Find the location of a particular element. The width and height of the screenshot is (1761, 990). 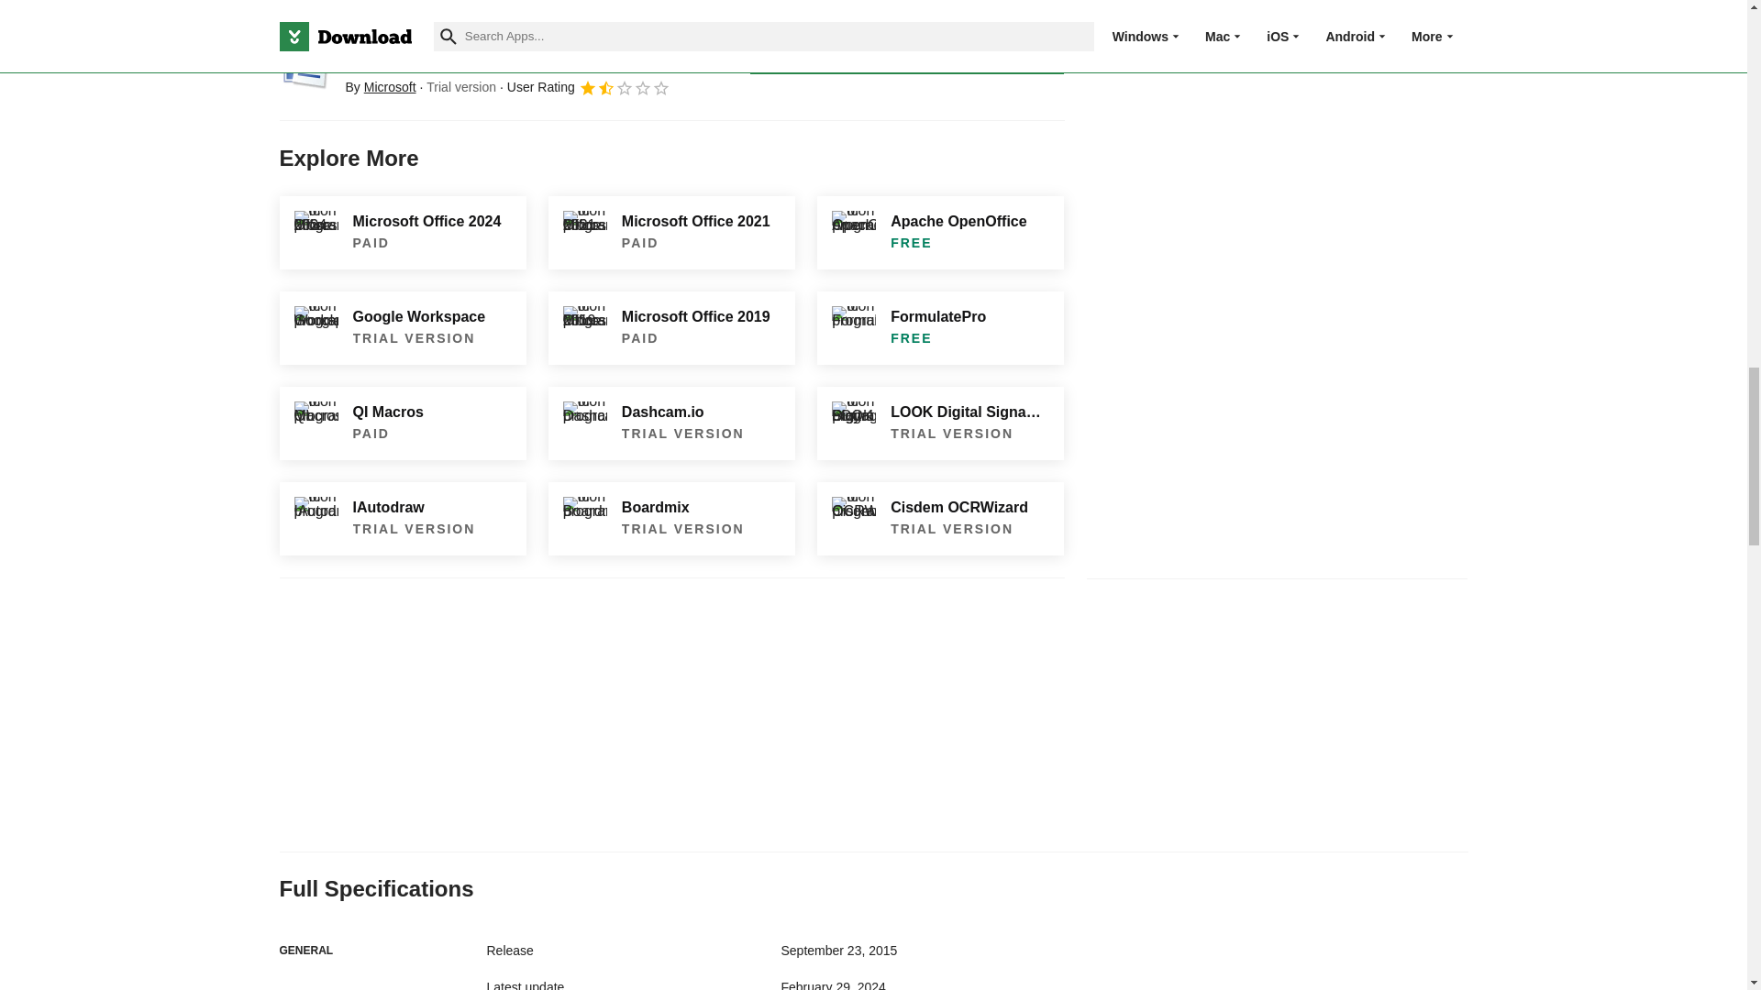

LOOK Digital Signage Player is located at coordinates (939, 423).